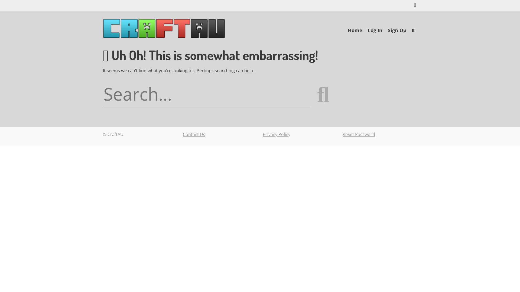 The height and width of the screenshot is (292, 520). What do you see at coordinates (375, 30) in the screenshot?
I see `Log In` at bounding box center [375, 30].